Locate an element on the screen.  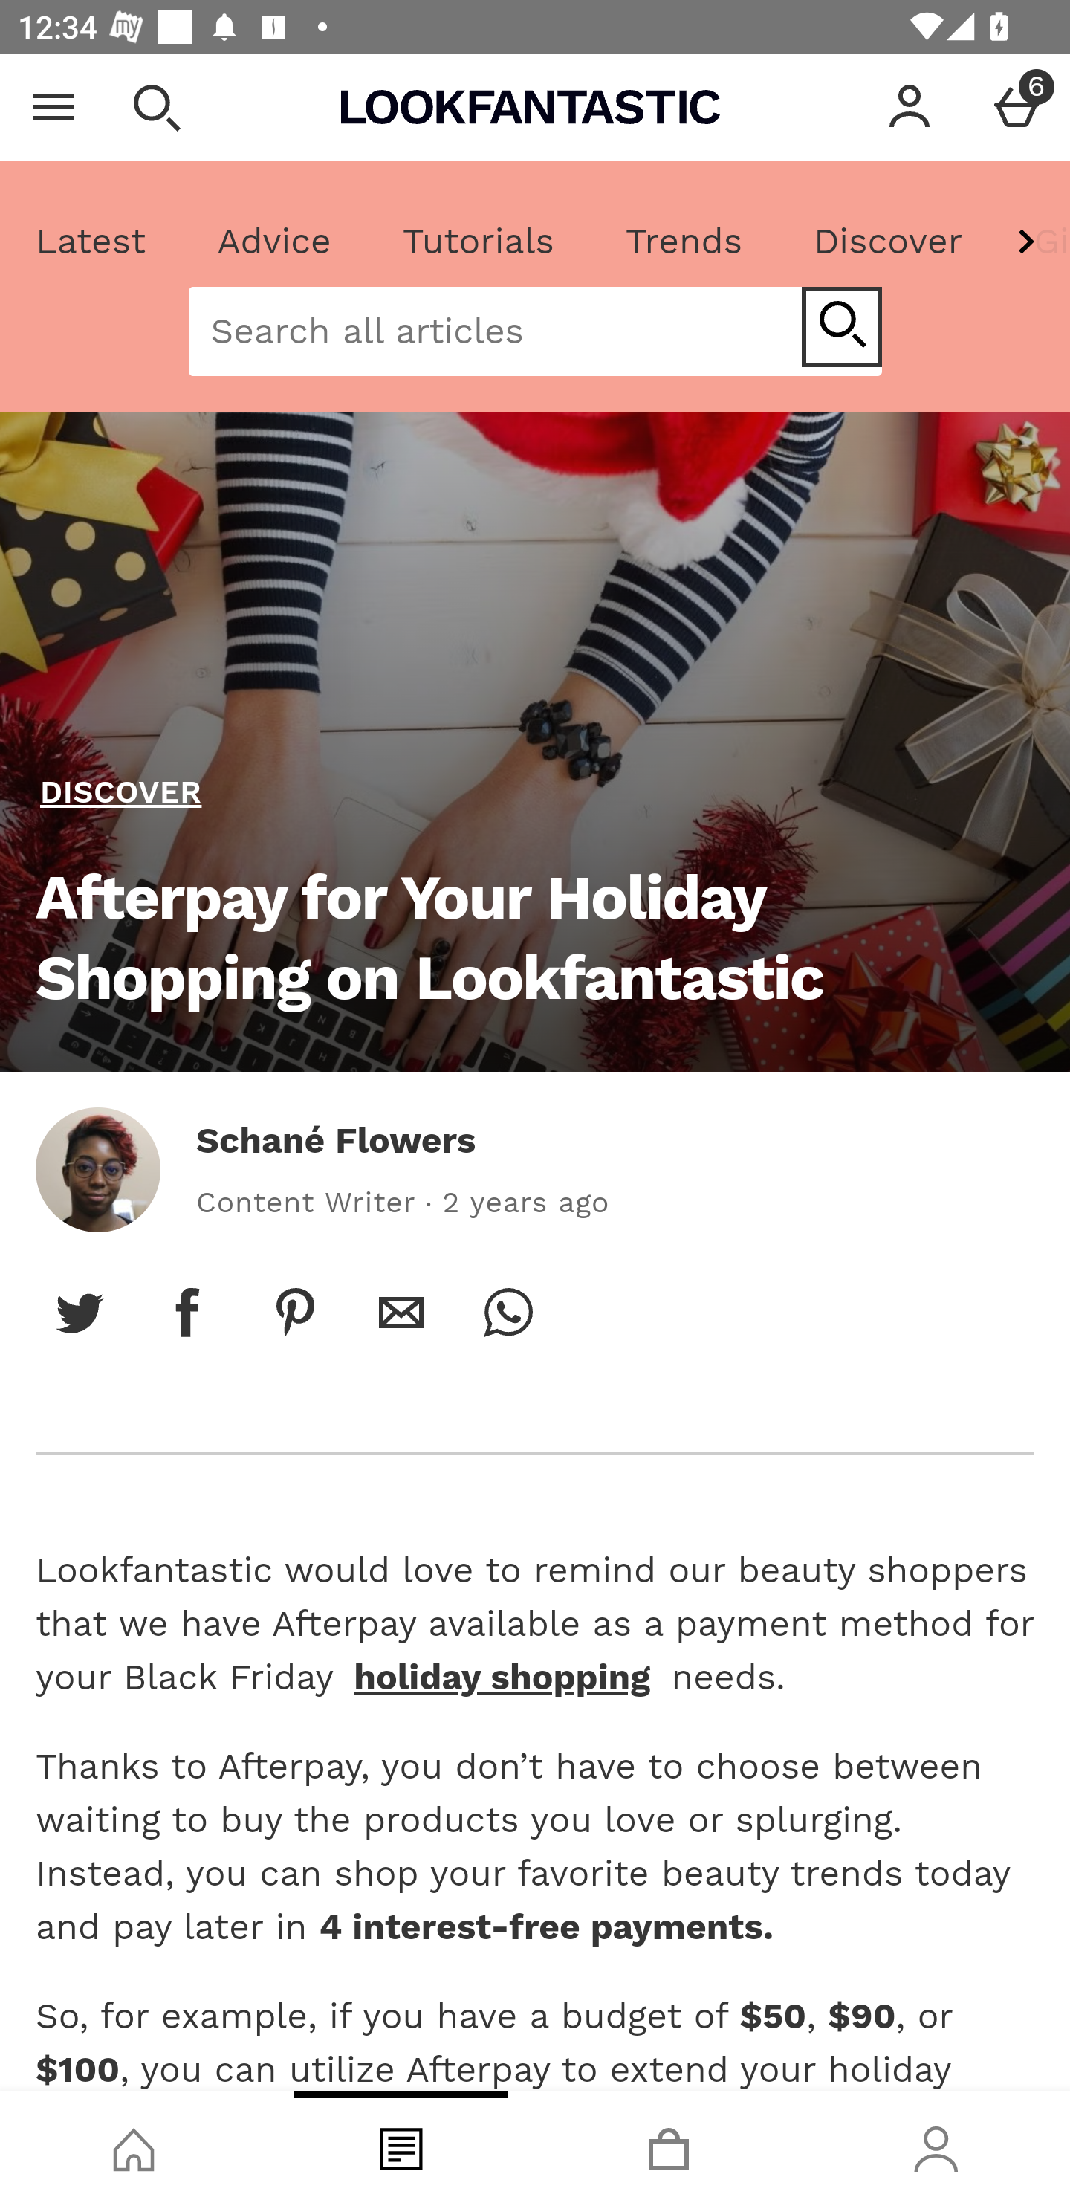
start article search is located at coordinates (841, 326).